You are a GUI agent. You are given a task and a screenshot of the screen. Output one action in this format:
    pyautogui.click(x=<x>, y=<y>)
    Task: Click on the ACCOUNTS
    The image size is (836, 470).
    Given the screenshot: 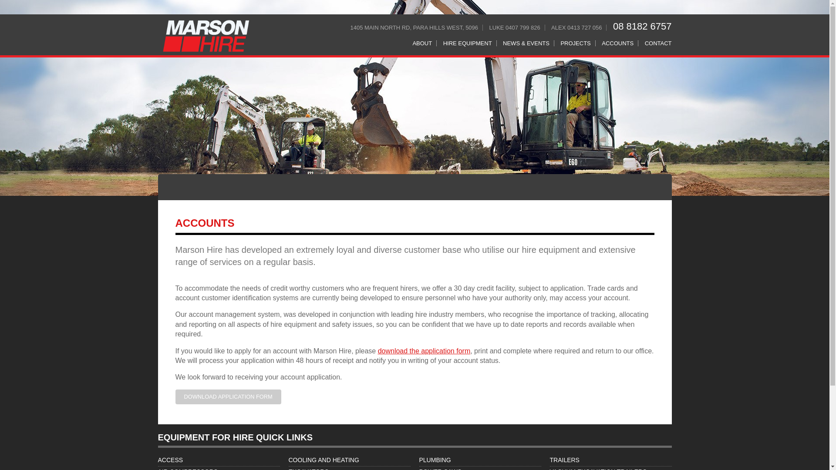 What is the action you would take?
    pyautogui.click(x=618, y=43)
    